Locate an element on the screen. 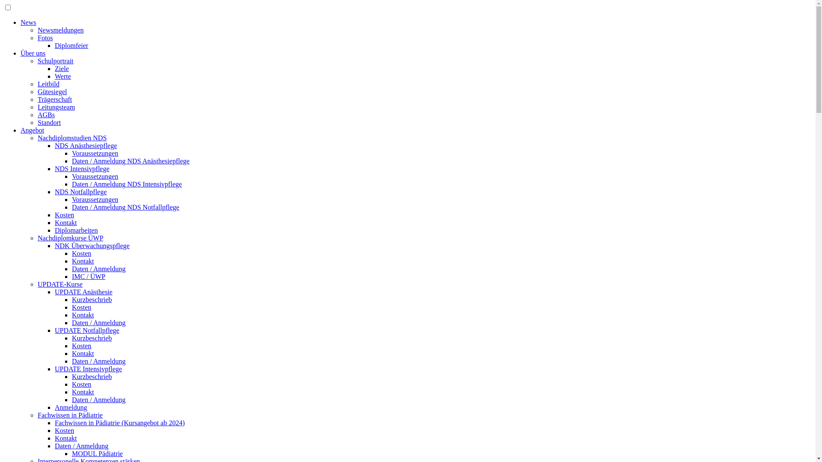 The height and width of the screenshot is (462, 822). Kurzbeschrieb is located at coordinates (92, 376).